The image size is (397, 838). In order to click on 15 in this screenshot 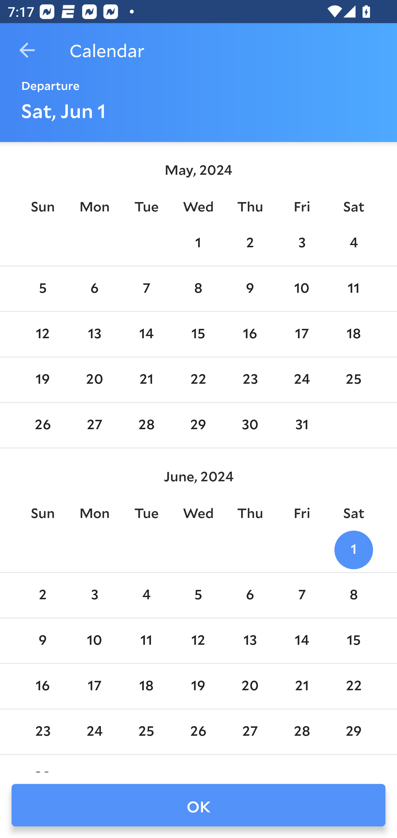, I will do `click(198, 334)`.